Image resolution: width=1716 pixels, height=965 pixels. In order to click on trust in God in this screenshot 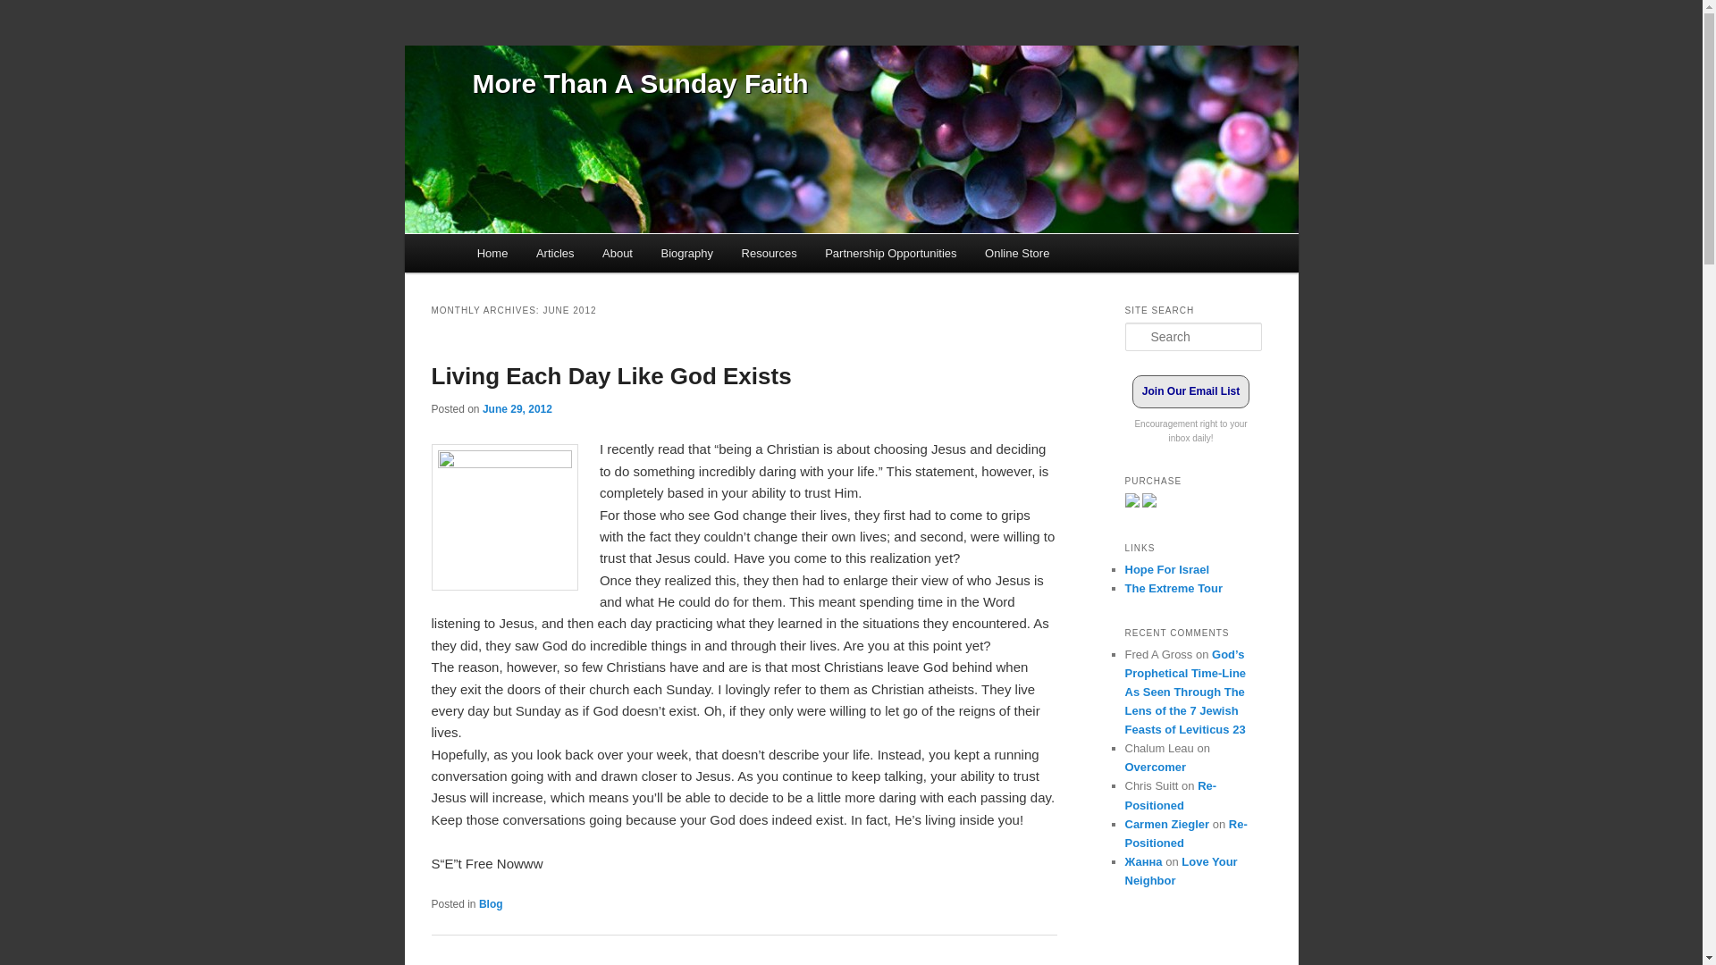, I will do `click(503, 516)`.